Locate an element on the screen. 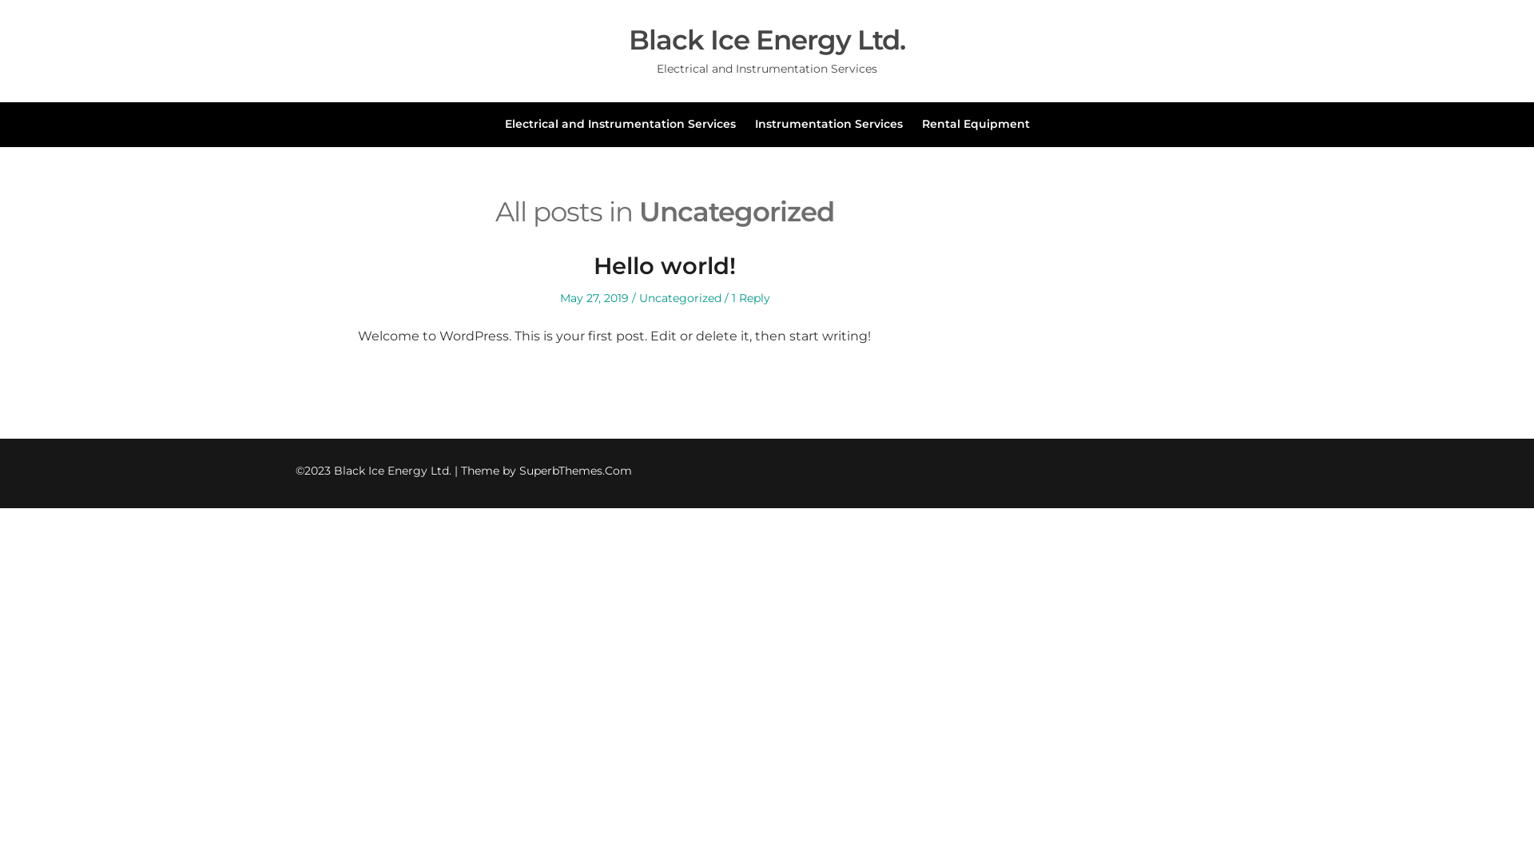 Image resolution: width=1534 pixels, height=863 pixels. Rental Equipment is located at coordinates (976, 124).